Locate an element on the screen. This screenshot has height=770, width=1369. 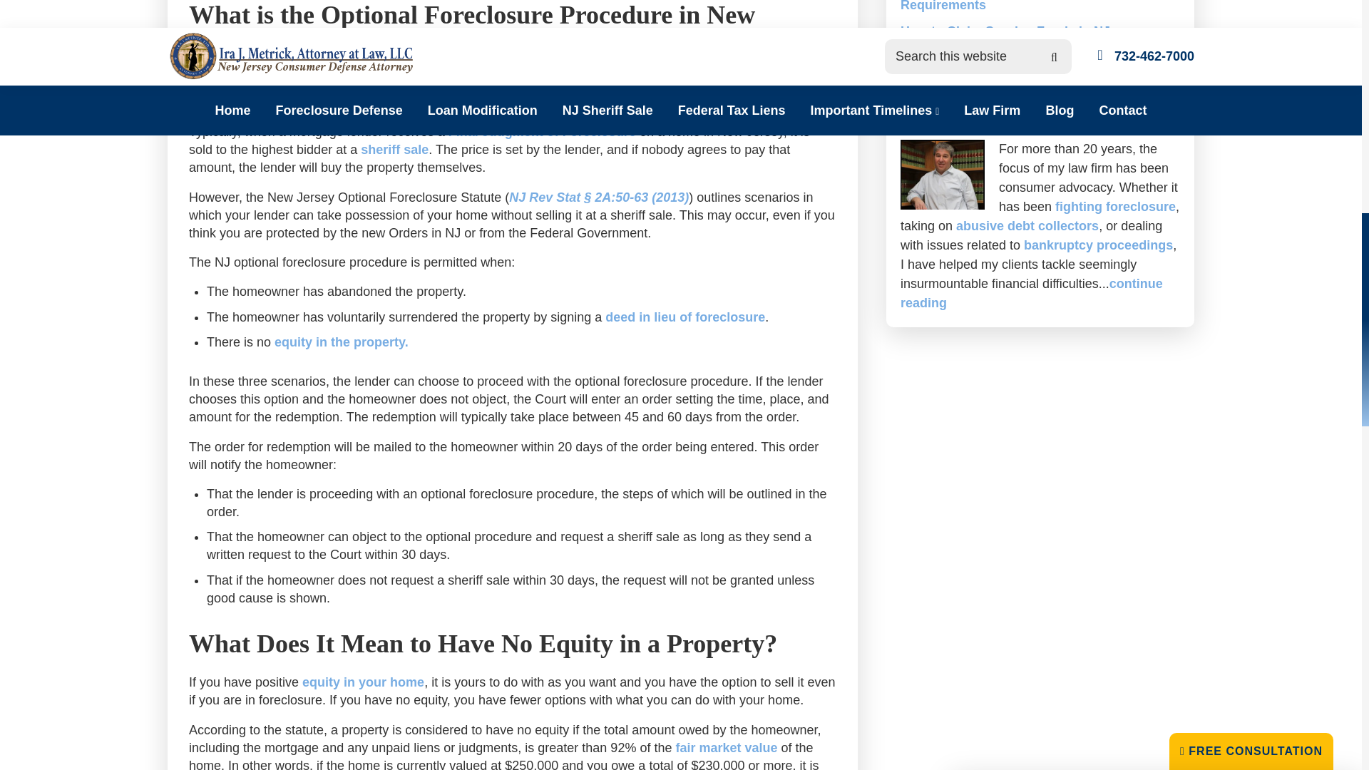
Submit is located at coordinates (1156, 341).